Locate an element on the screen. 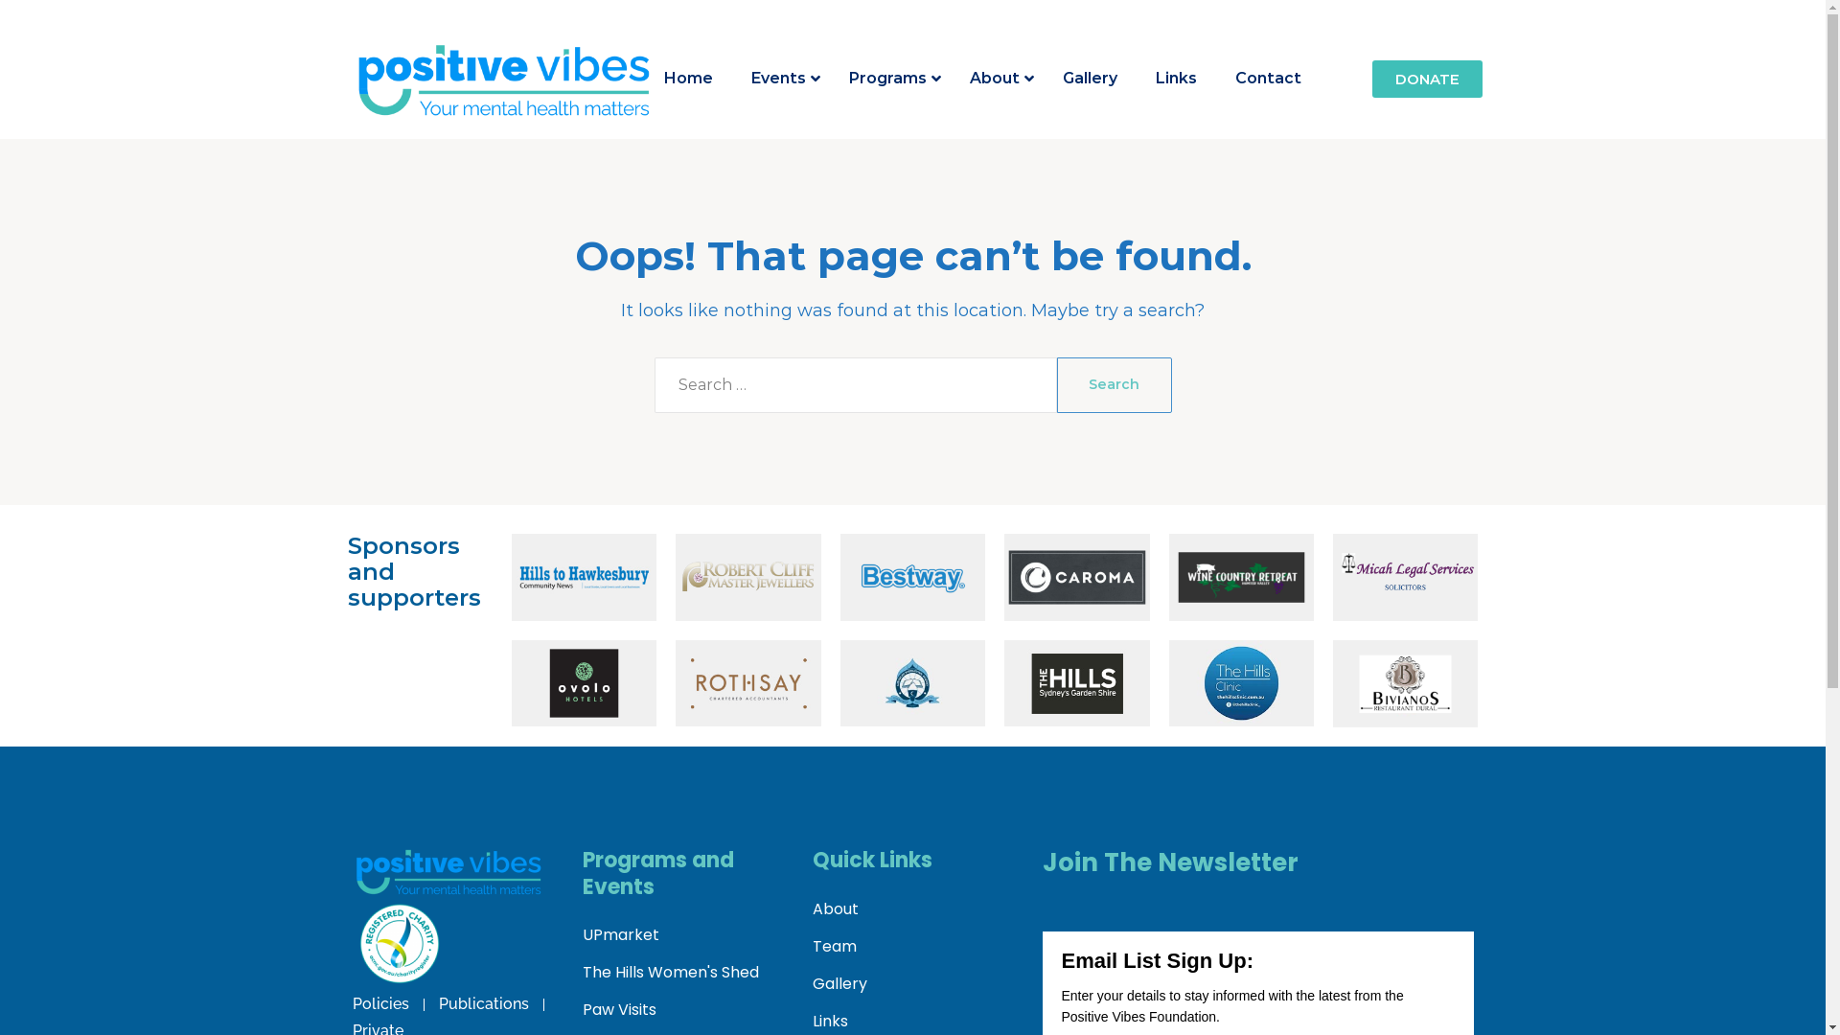 The image size is (1840, 1035). Paw Visits is located at coordinates (683, 1010).